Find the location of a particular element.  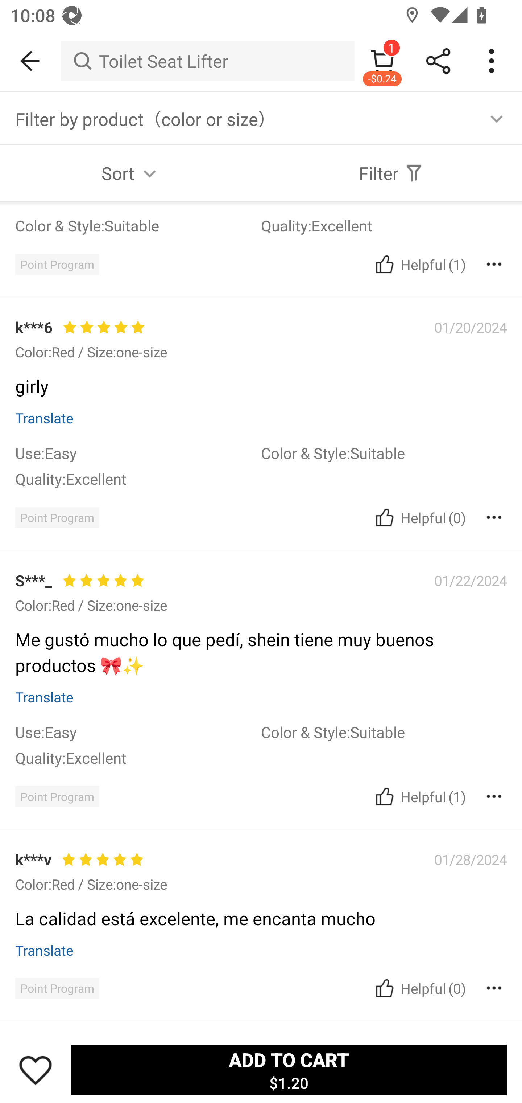

PHOTOS is located at coordinates (261, 353).